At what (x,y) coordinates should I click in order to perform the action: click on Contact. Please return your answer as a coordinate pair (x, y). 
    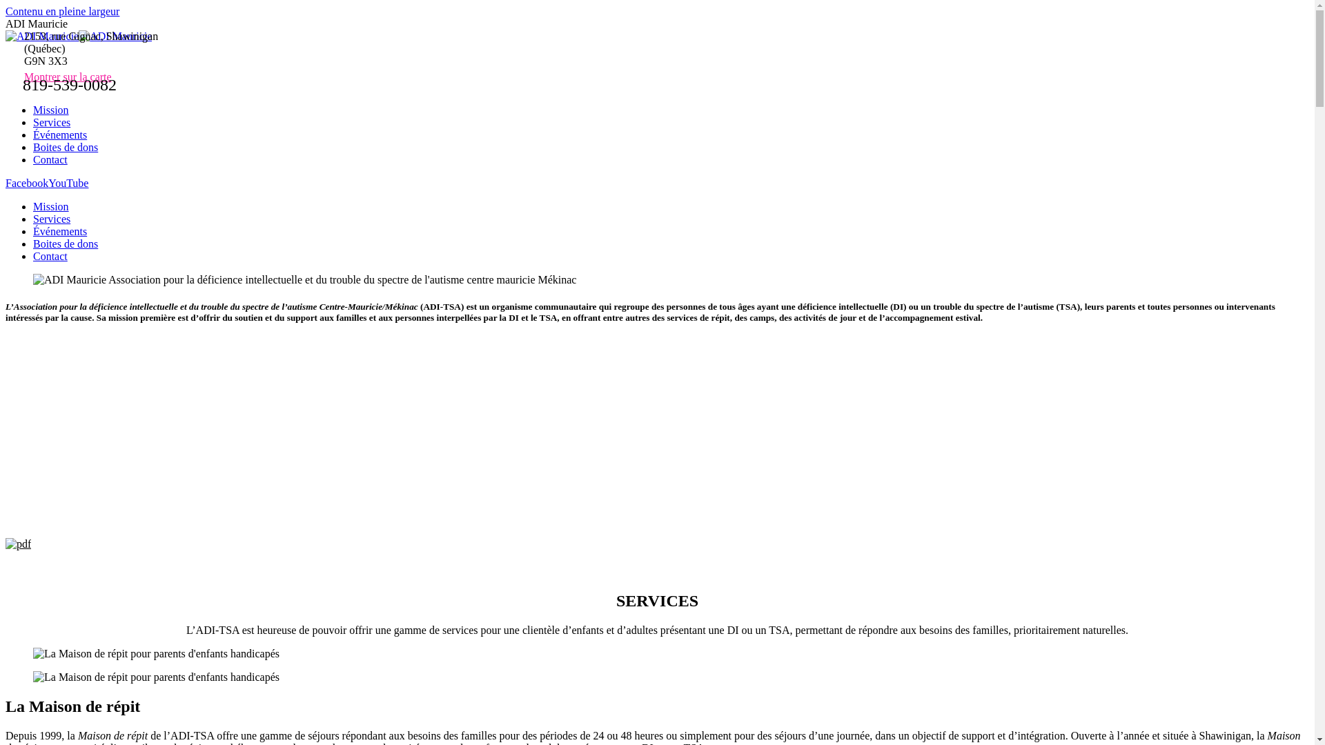
    Looking at the image, I should click on (50, 160).